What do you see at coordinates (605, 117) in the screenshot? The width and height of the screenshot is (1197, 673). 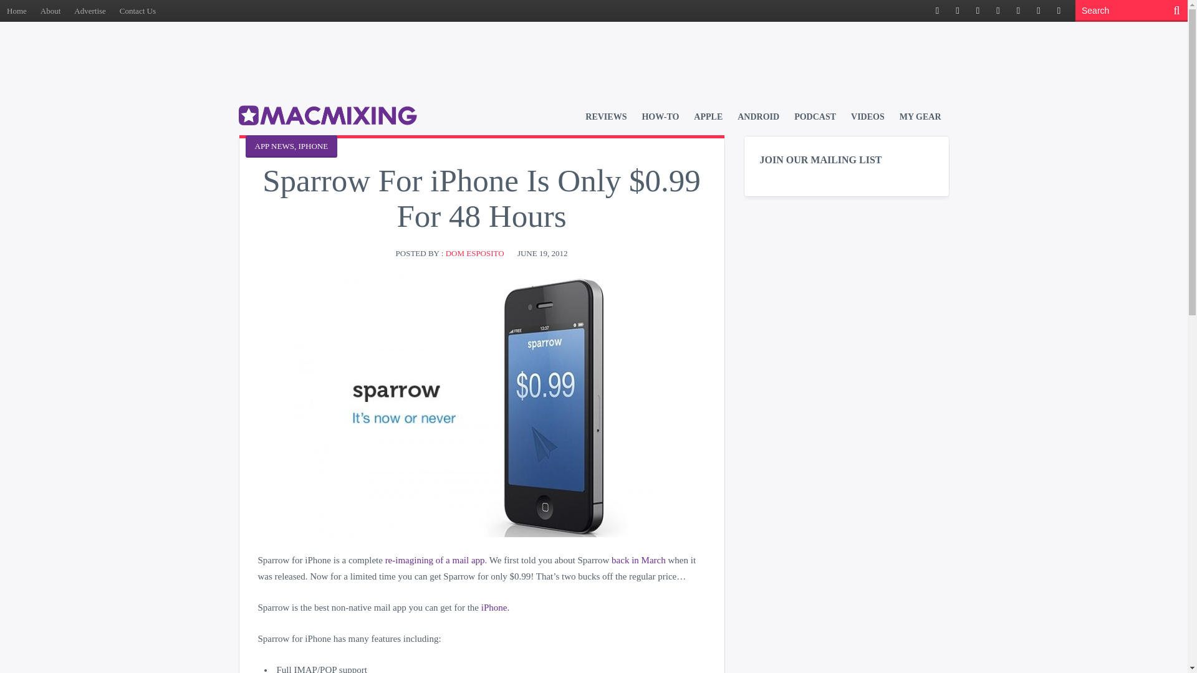 I see `REVIEWS` at bounding box center [605, 117].